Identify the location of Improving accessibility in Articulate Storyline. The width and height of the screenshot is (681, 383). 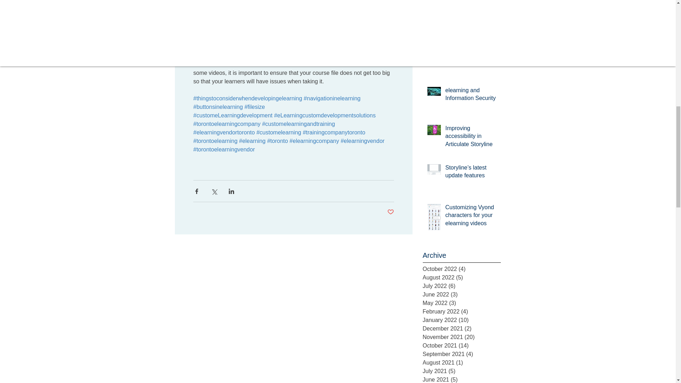
(471, 138).